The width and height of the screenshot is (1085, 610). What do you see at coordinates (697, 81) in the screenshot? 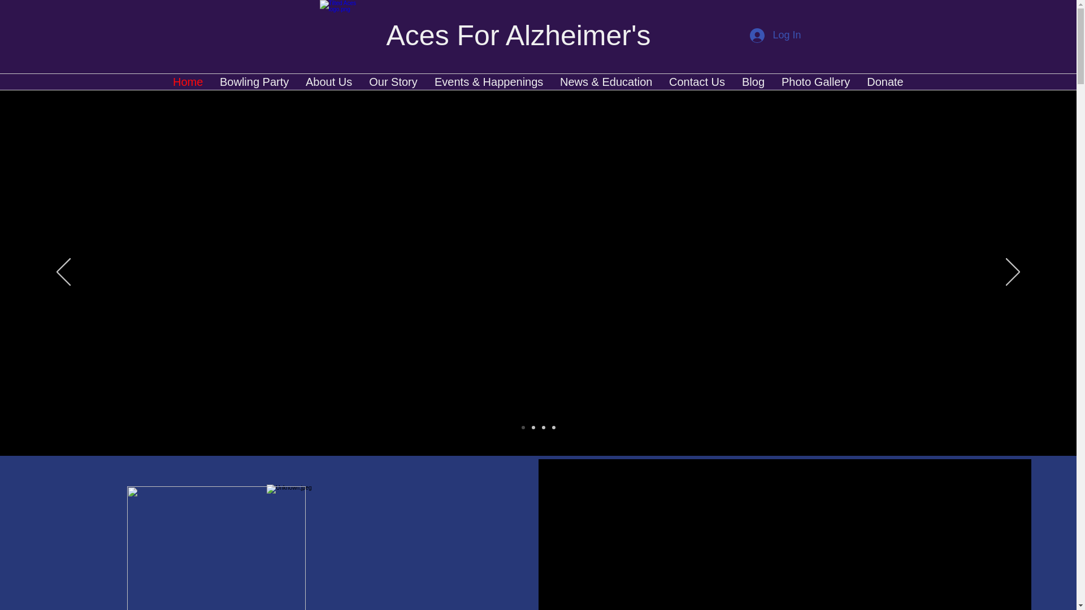
I see `Contact Us` at bounding box center [697, 81].